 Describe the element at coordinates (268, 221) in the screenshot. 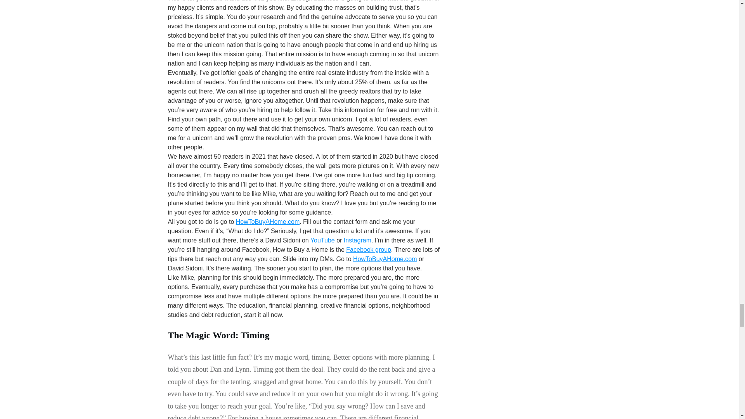

I see `HowToBuyAHome.com` at that location.